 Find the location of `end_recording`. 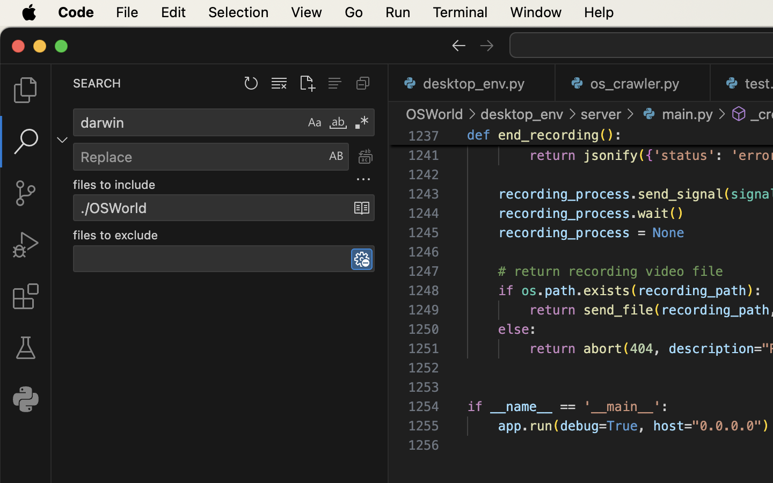

end_recording is located at coordinates (549, 135).